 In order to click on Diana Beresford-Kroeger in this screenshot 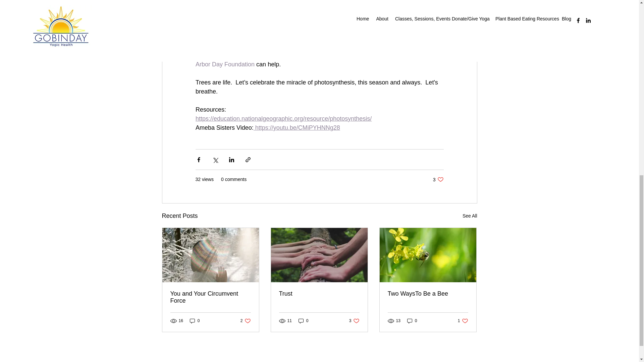, I will do `click(225, 64)`.